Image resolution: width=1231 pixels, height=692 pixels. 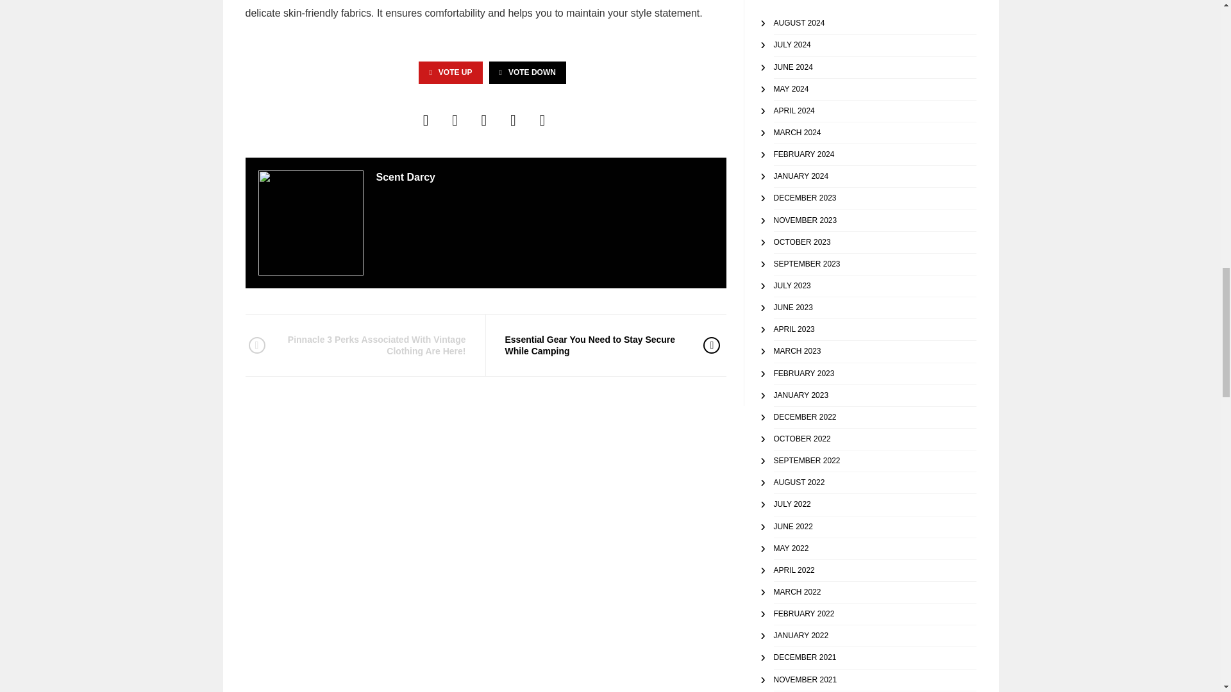 What do you see at coordinates (450, 72) in the screenshot?
I see `VOTE UP` at bounding box center [450, 72].